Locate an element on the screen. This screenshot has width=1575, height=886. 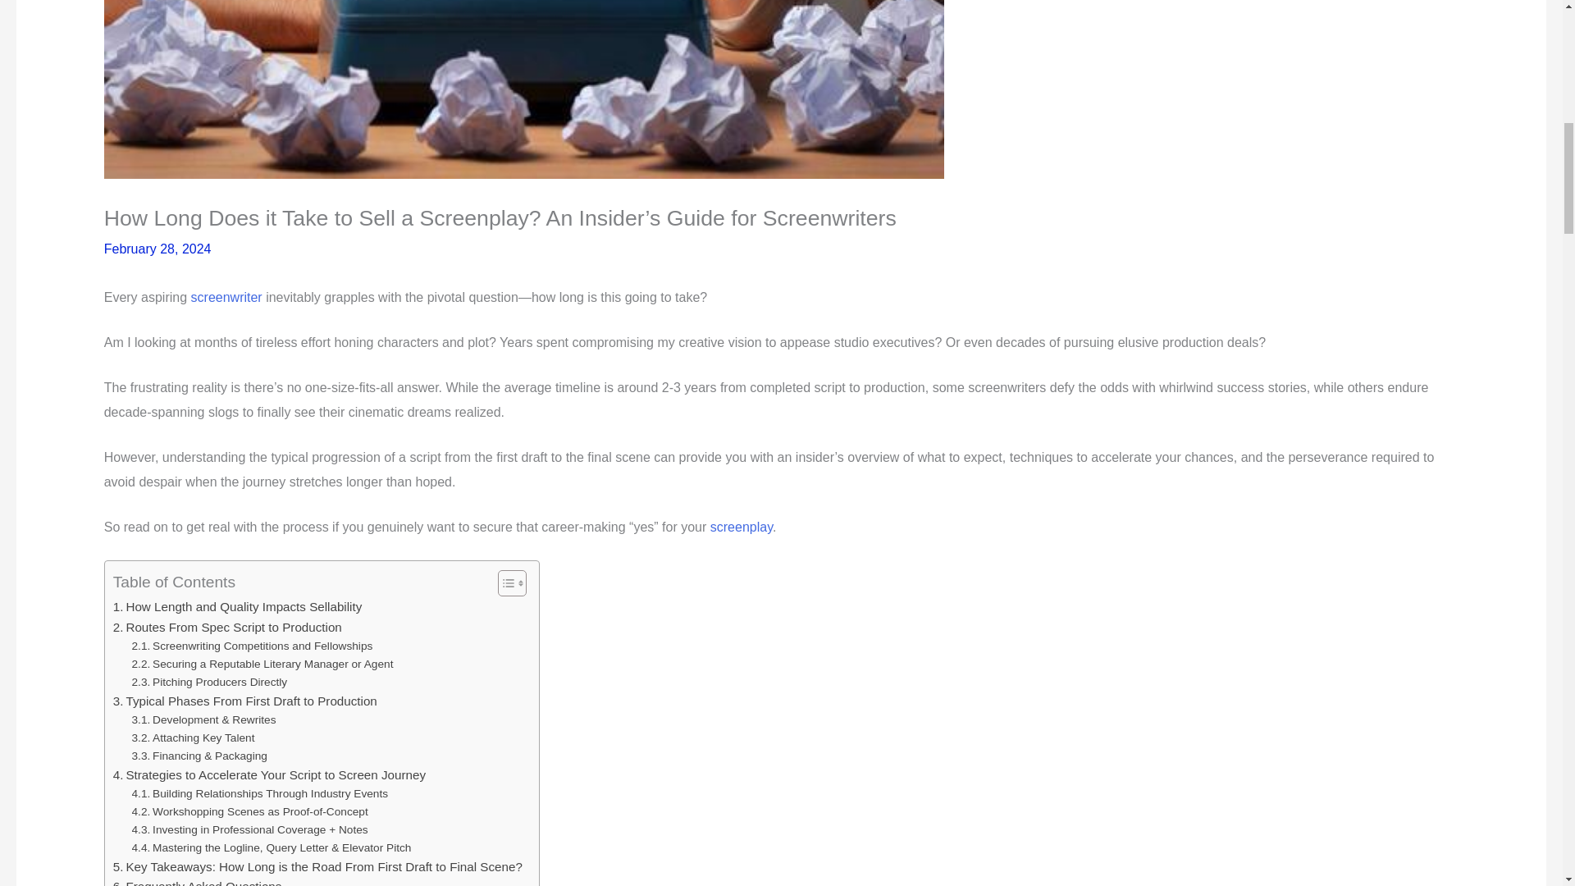
Frequently Asked Questions is located at coordinates (197, 881).